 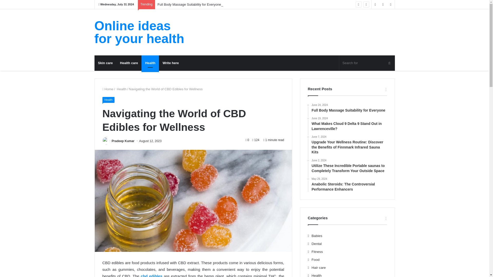 I want to click on Home, so click(x=108, y=89).